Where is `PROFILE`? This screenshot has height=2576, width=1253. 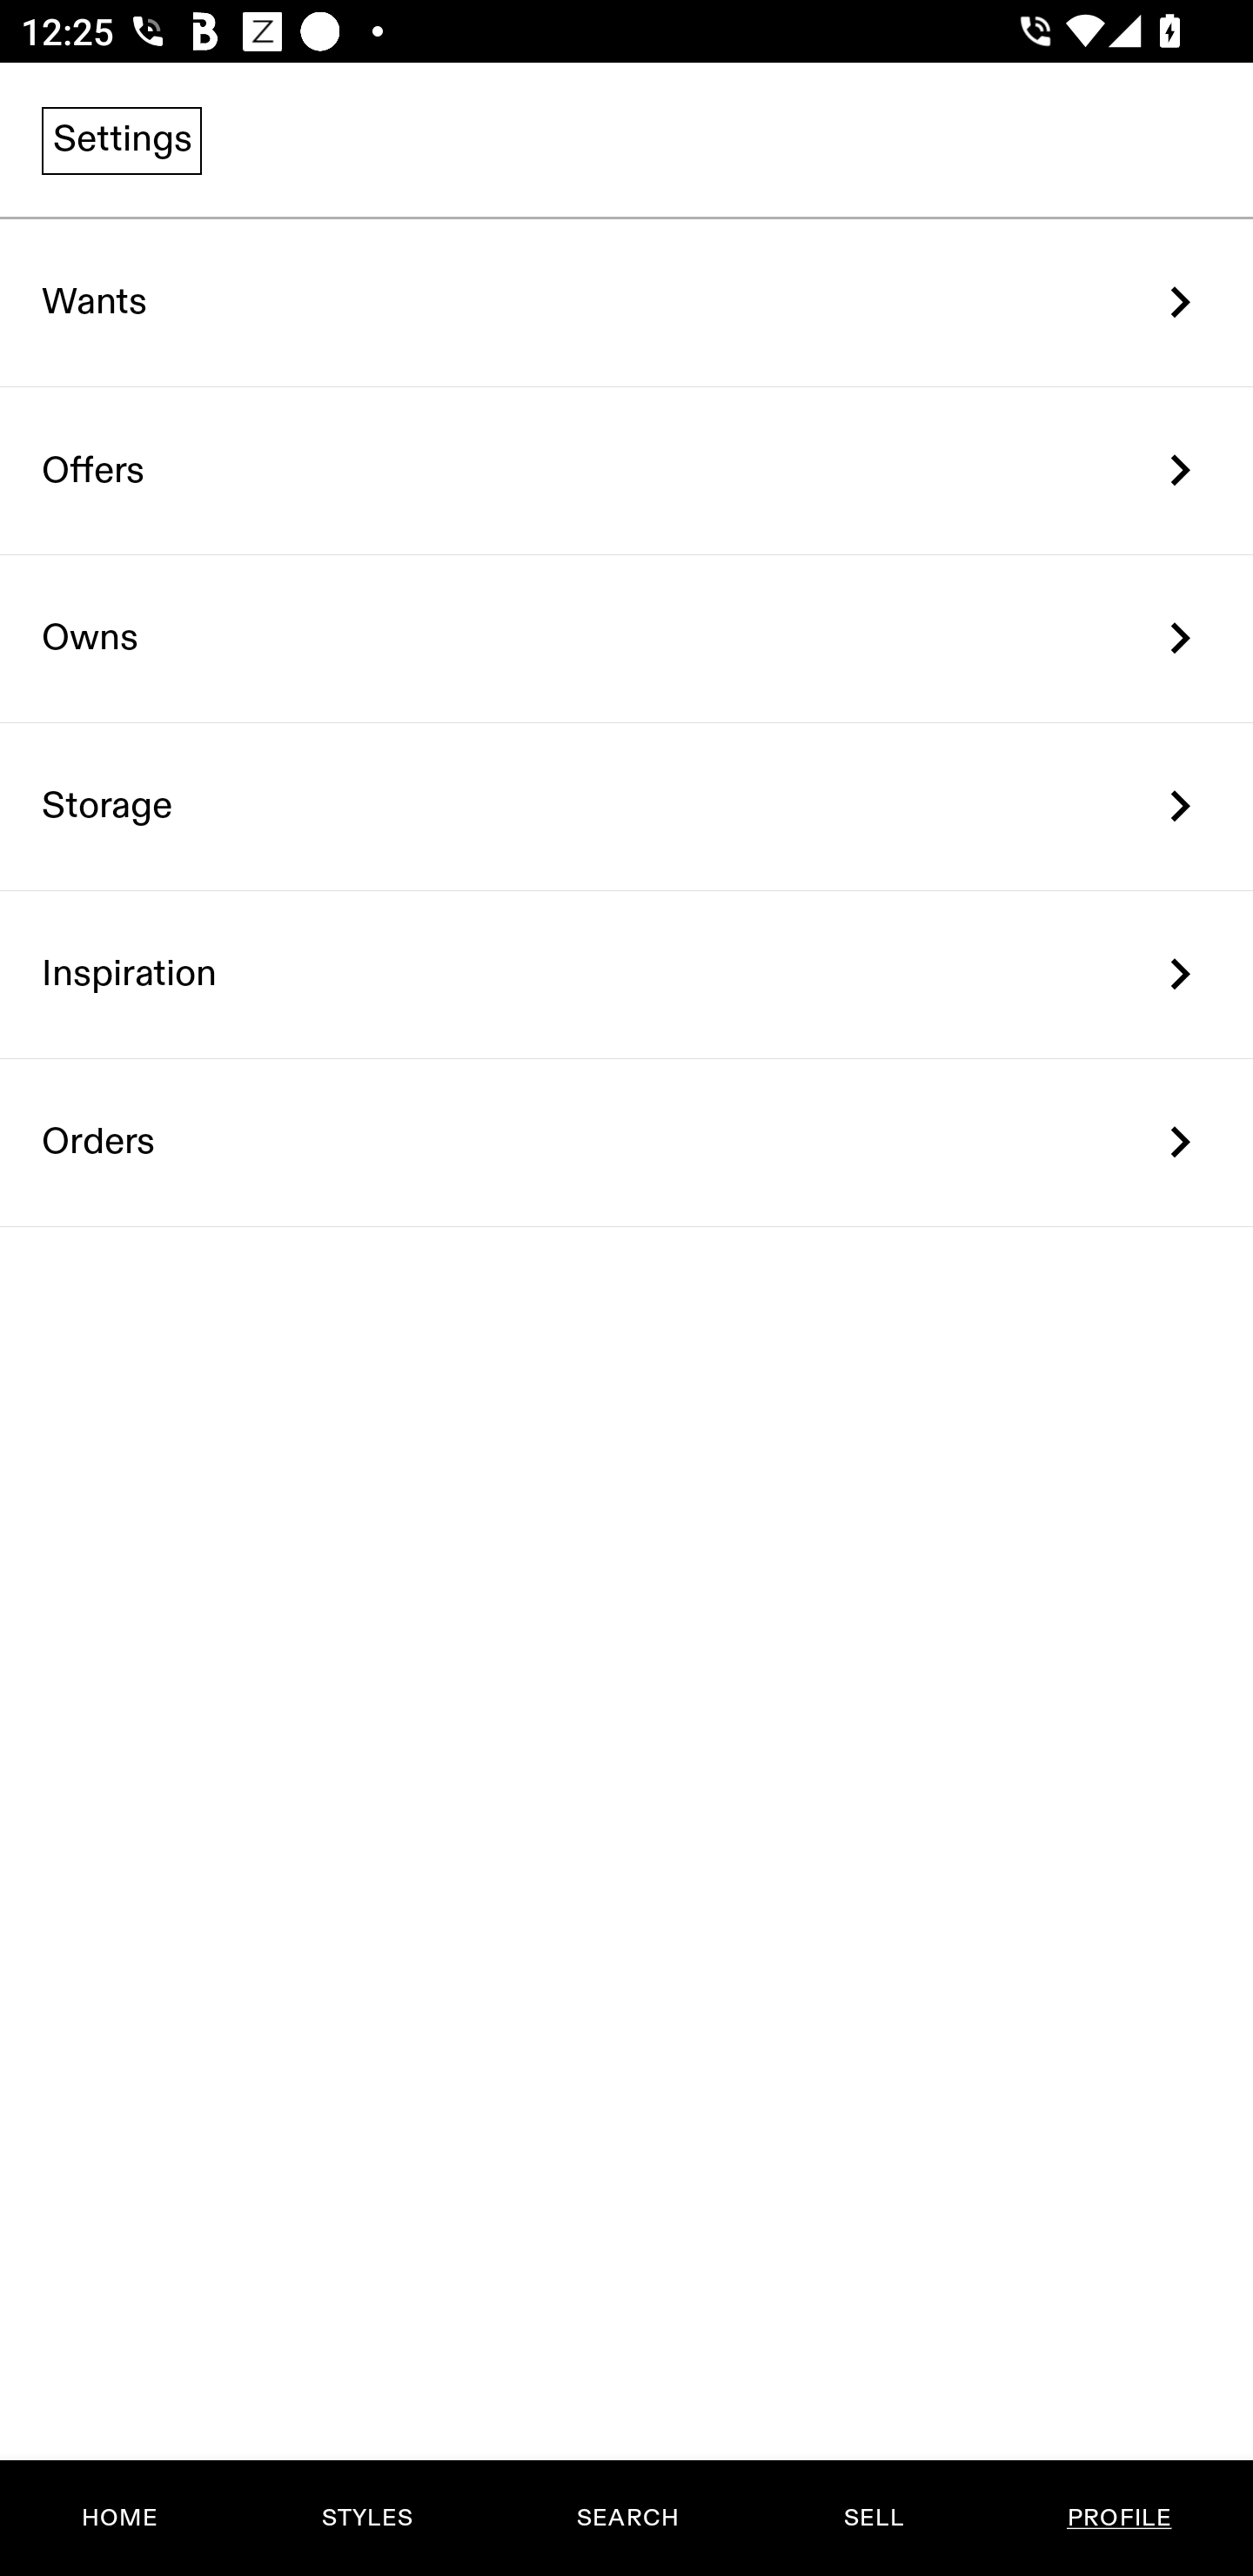
PROFILE is located at coordinates (1119, 2518).